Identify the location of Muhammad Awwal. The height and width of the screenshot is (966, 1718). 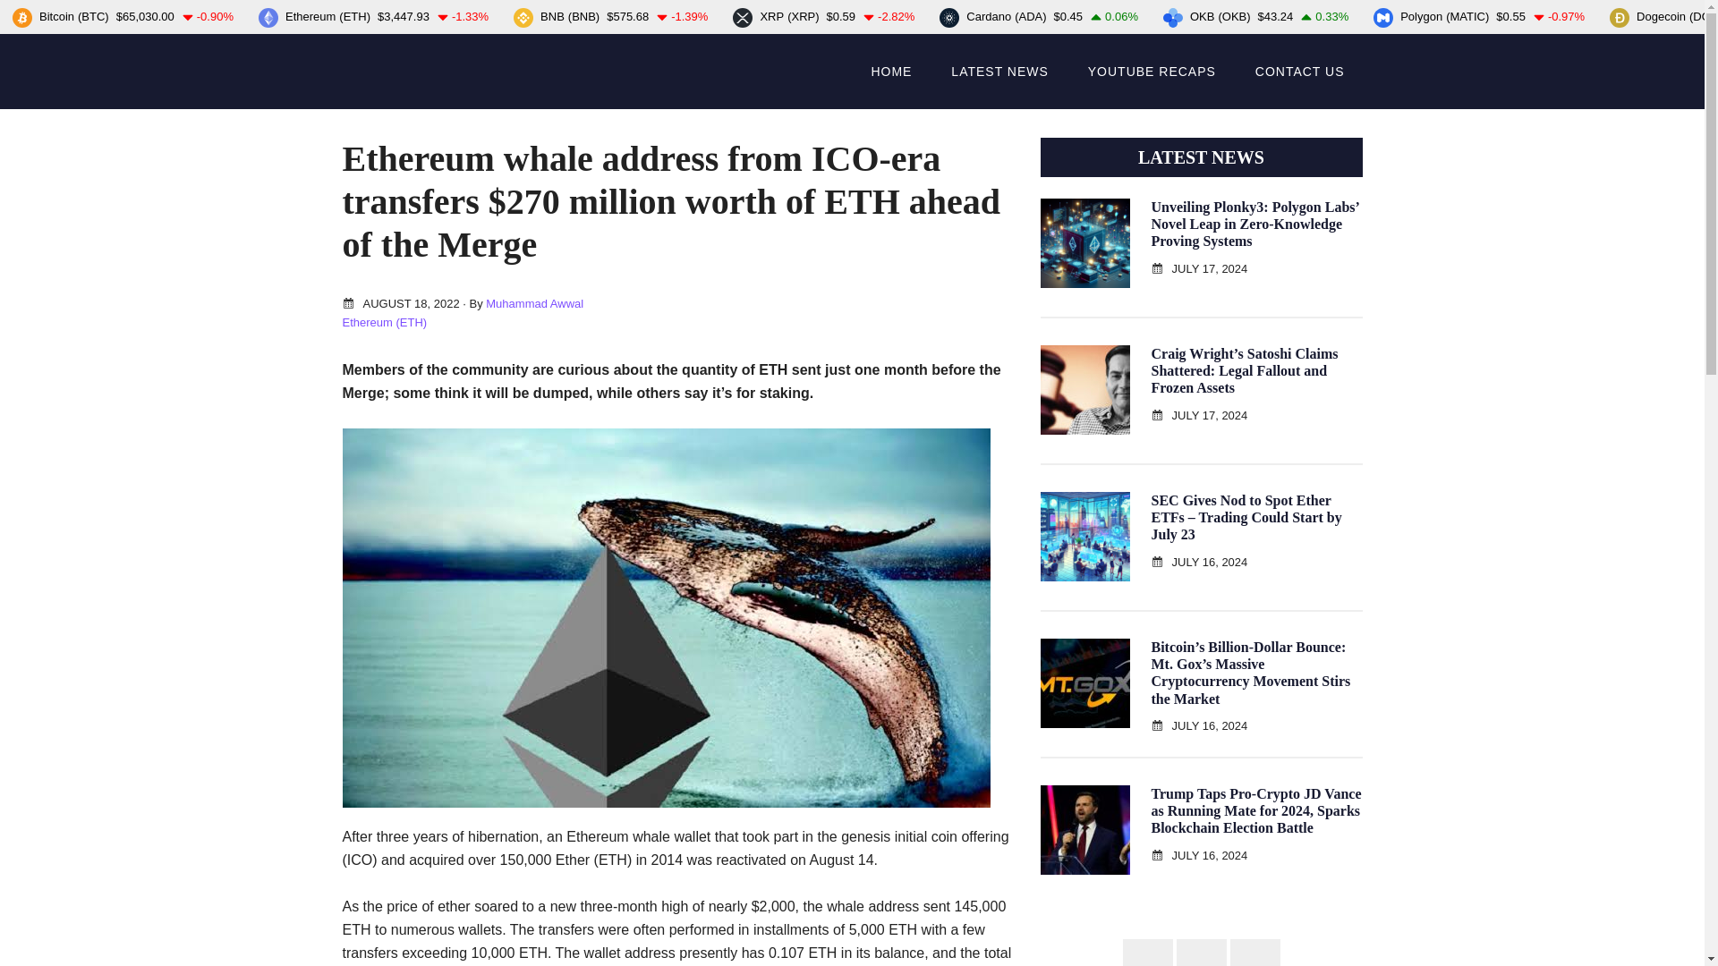
(535, 302).